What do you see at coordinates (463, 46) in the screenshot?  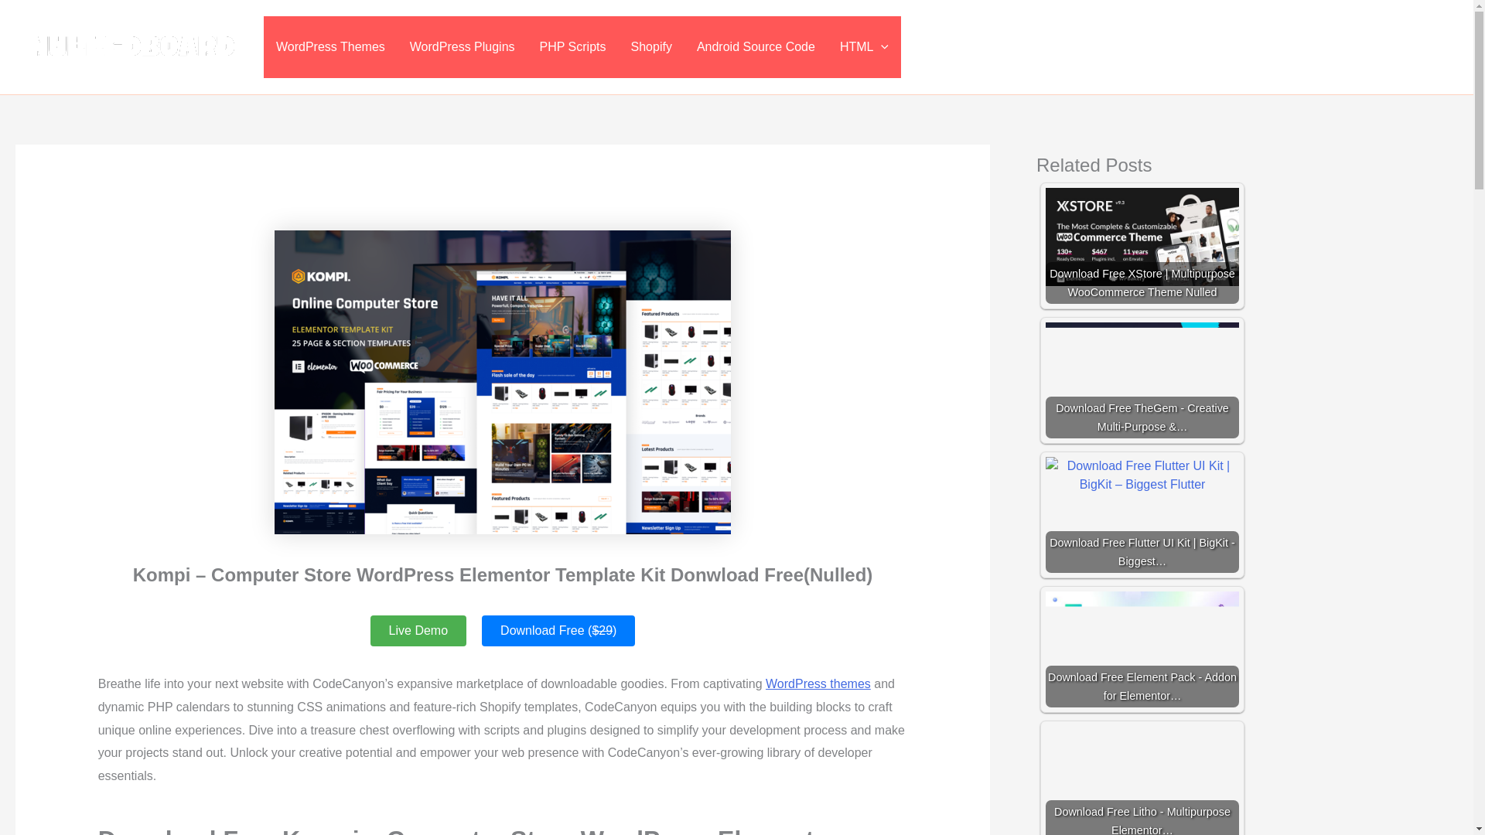 I see `WordPress Plugins` at bounding box center [463, 46].